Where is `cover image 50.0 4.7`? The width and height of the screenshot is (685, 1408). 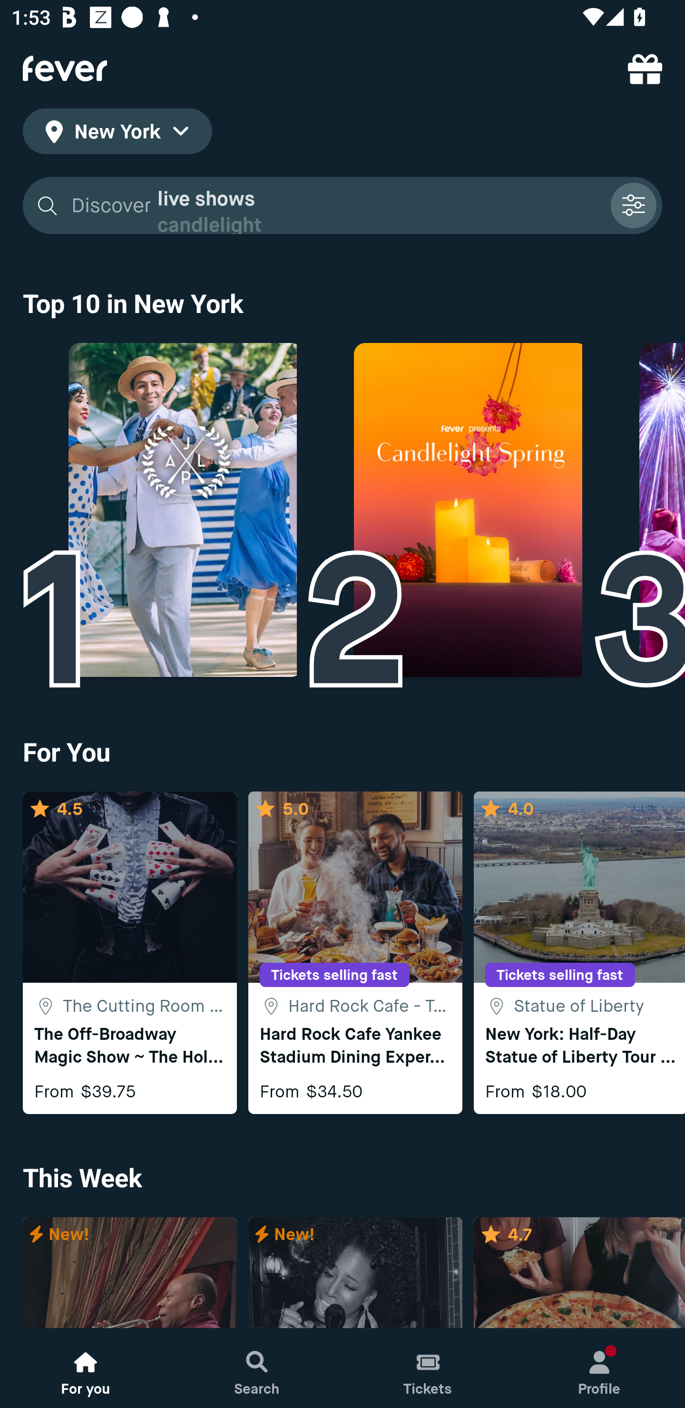 cover image 50.0 4.7 is located at coordinates (579, 1273).